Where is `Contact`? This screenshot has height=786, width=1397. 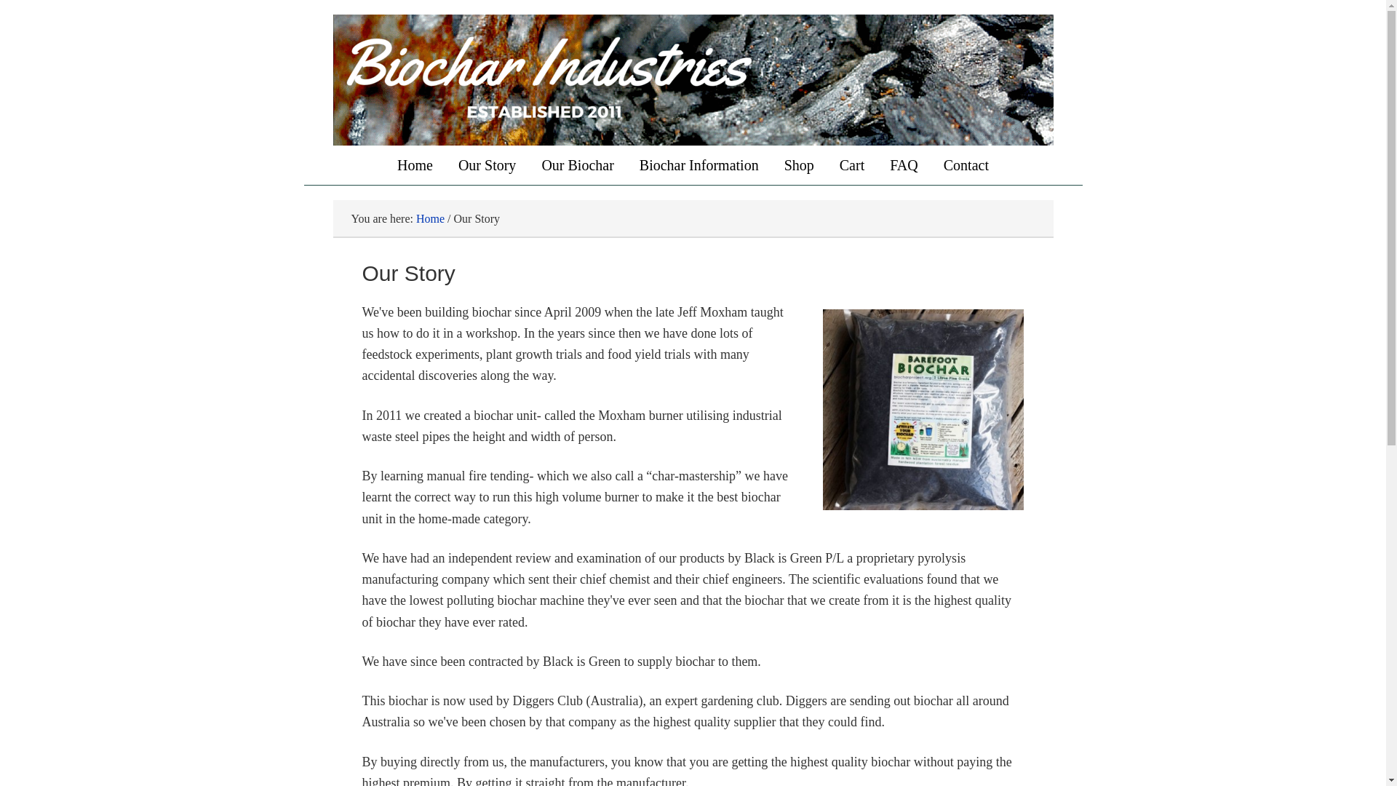 Contact is located at coordinates (966, 164).